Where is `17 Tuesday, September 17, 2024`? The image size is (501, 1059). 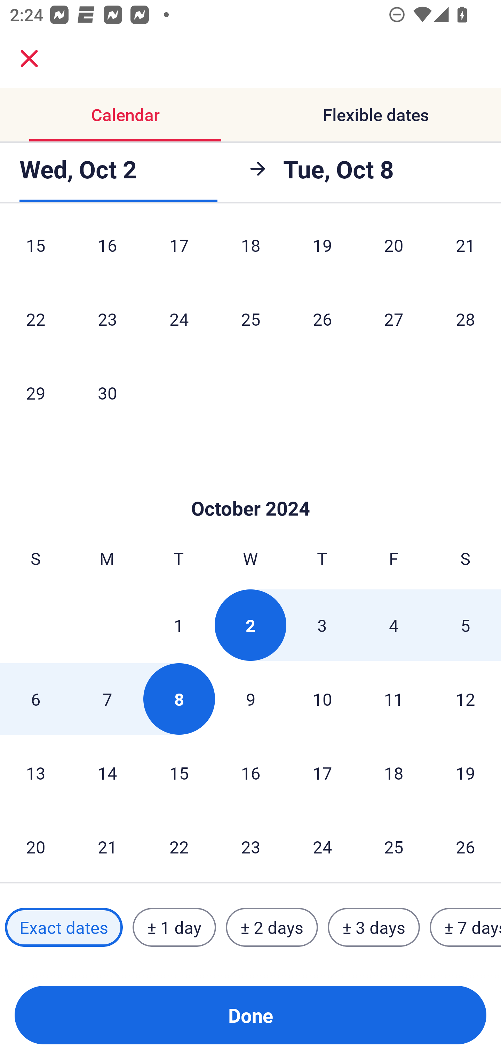
17 Tuesday, September 17, 2024 is located at coordinates (179, 252).